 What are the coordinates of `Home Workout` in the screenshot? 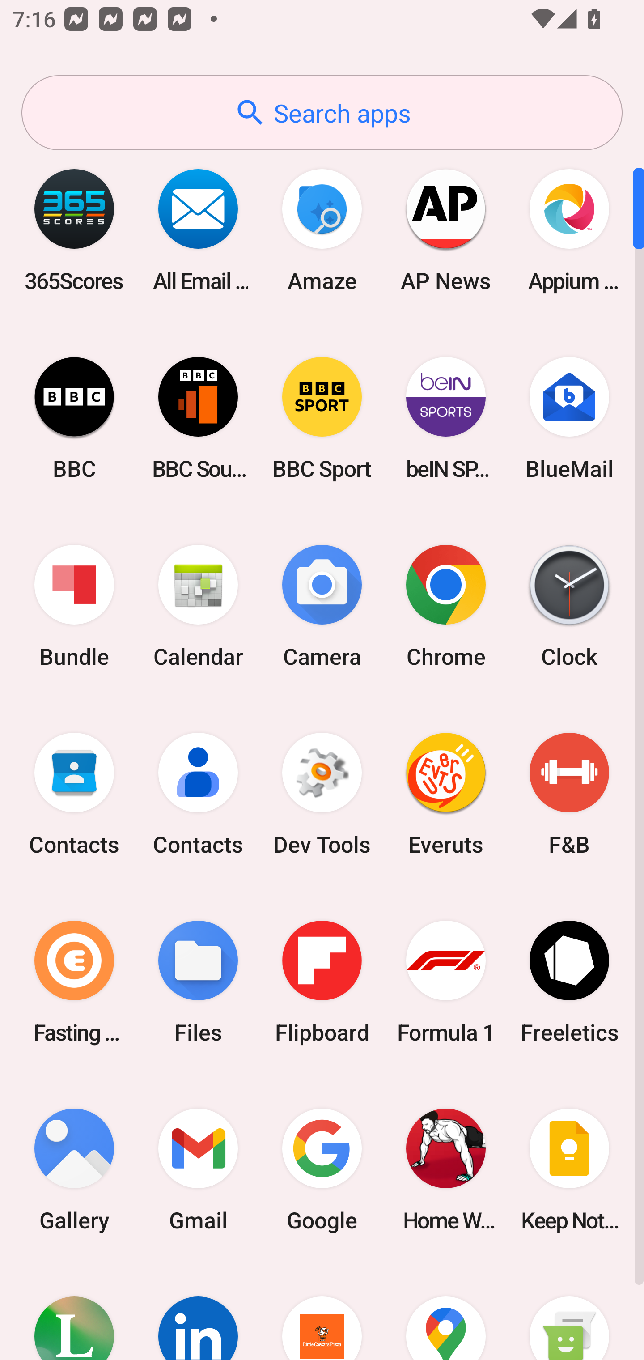 It's located at (445, 1169).